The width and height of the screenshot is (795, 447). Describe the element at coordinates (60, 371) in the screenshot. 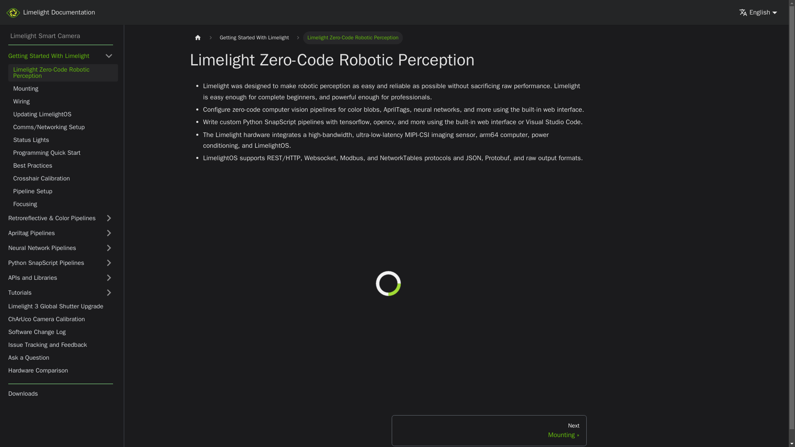

I see `Hardware Comparison` at that location.